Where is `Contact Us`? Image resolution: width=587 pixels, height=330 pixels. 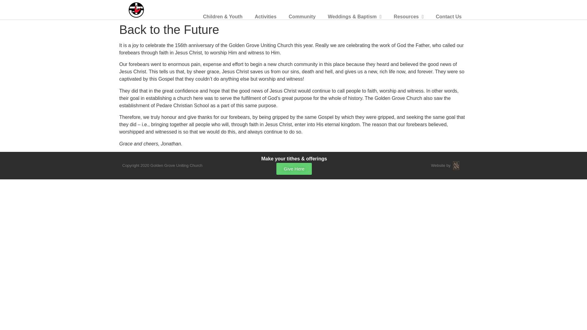 Contact Us is located at coordinates (449, 16).